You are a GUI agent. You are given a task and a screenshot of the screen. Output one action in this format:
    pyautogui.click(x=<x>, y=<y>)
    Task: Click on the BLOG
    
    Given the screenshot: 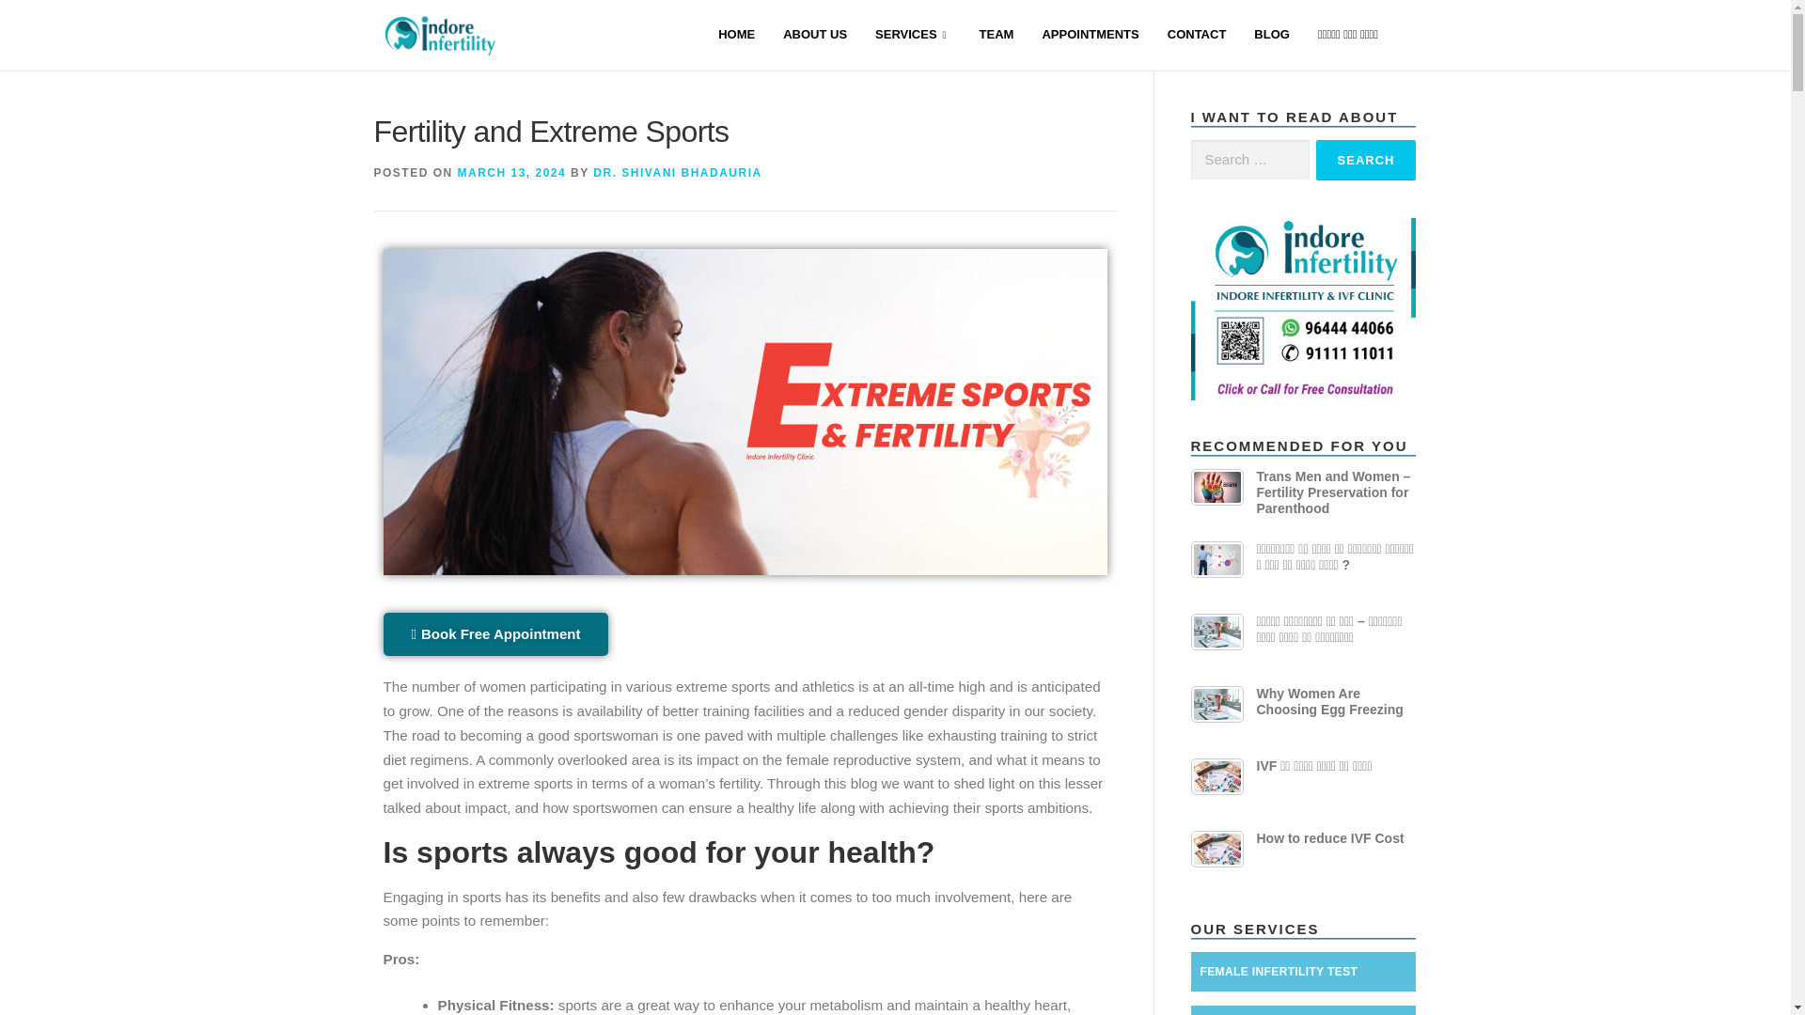 What is the action you would take?
    pyautogui.click(x=1271, y=36)
    